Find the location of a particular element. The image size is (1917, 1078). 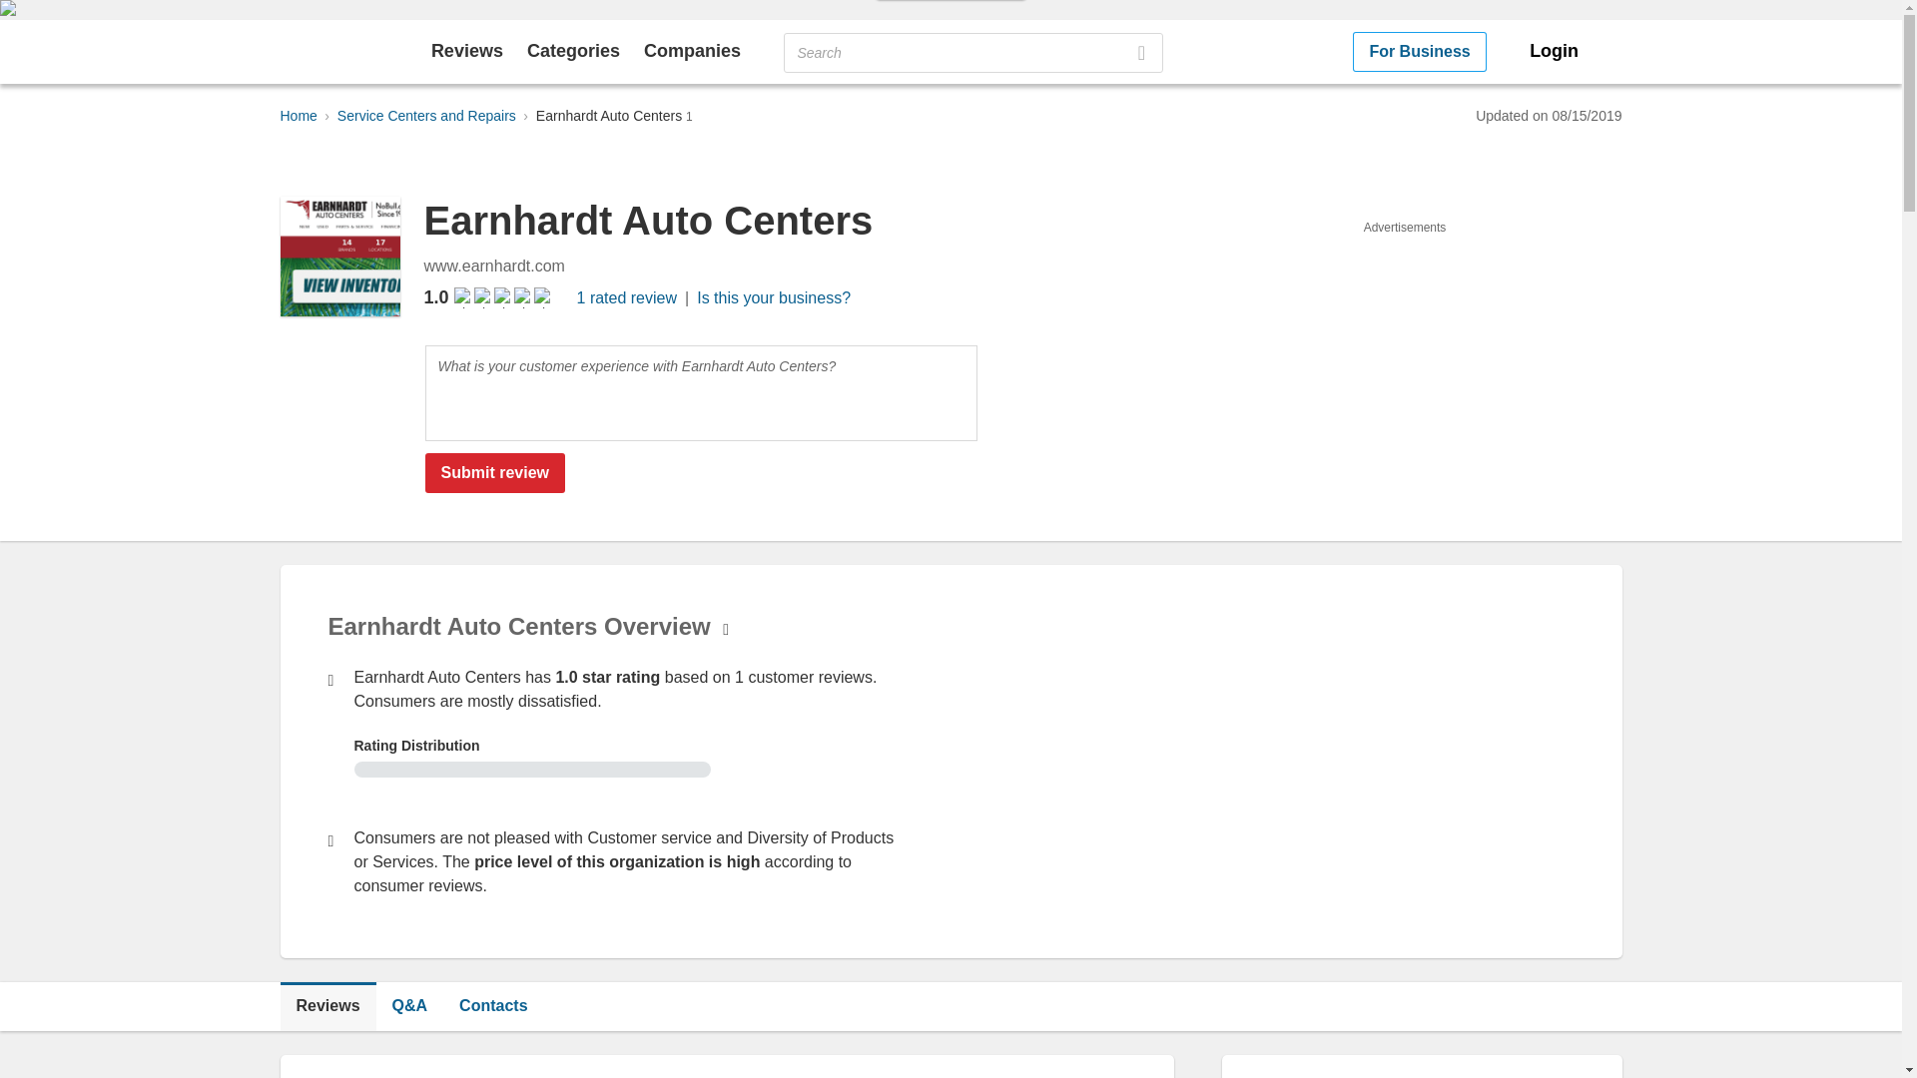

Home is located at coordinates (298, 116).